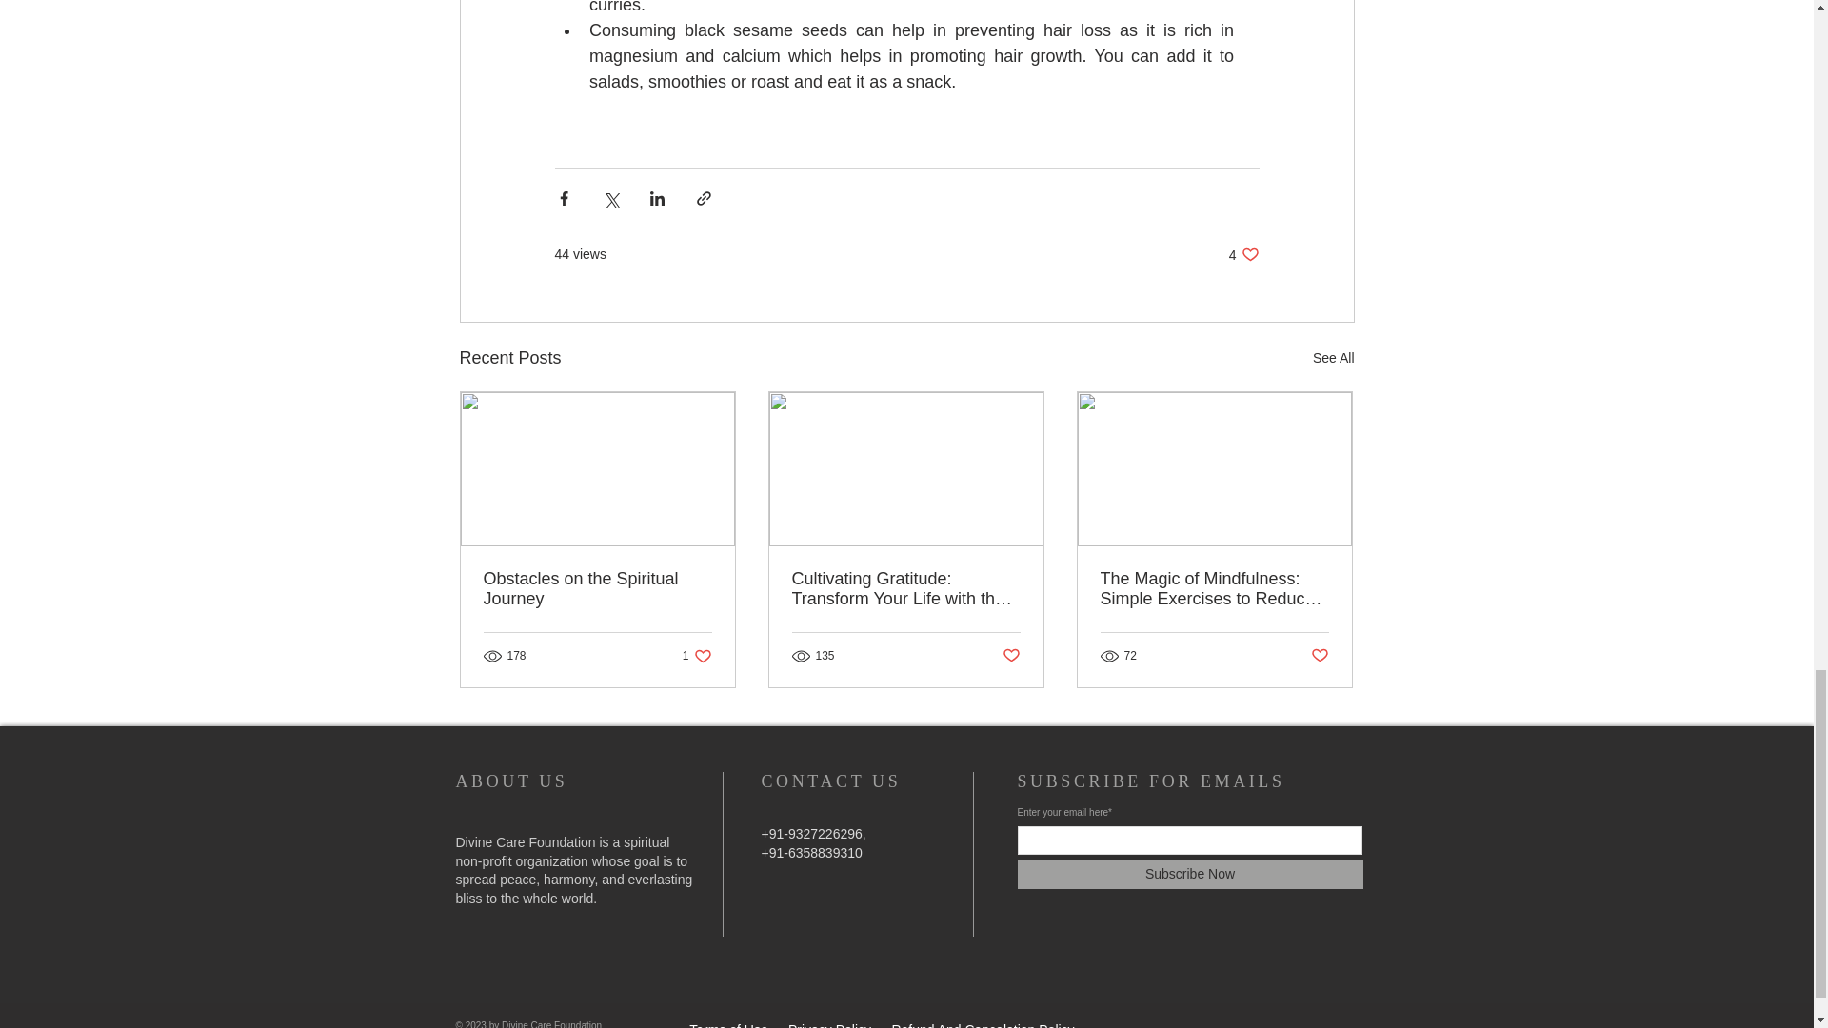 Image resolution: width=1828 pixels, height=1028 pixels. What do you see at coordinates (983, 1024) in the screenshot?
I see `Refund And Cancelation Policy` at bounding box center [983, 1024].